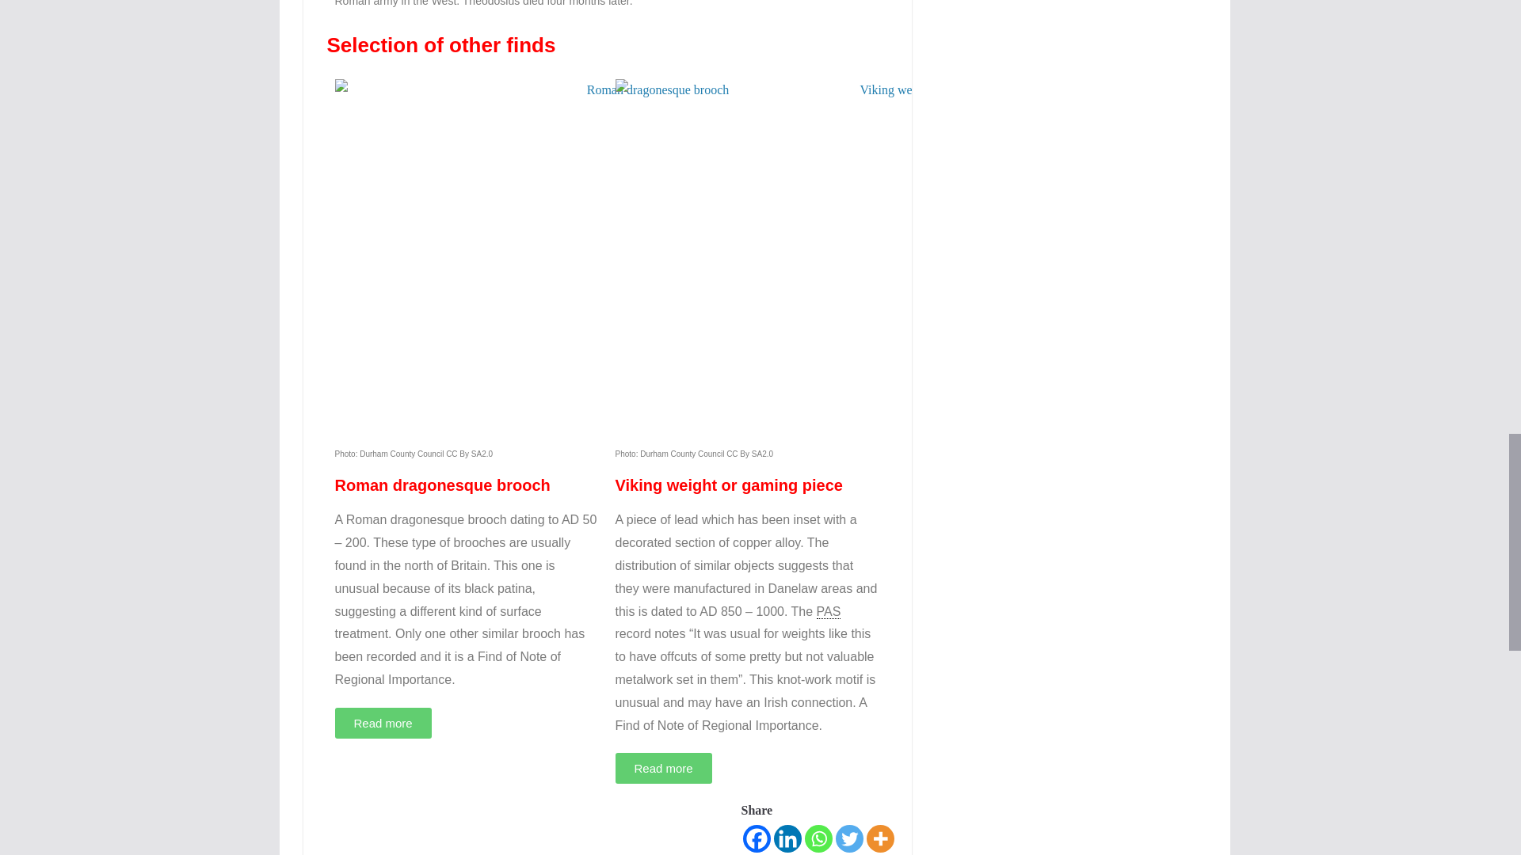  What do you see at coordinates (787, 838) in the screenshot?
I see `Linkedin` at bounding box center [787, 838].